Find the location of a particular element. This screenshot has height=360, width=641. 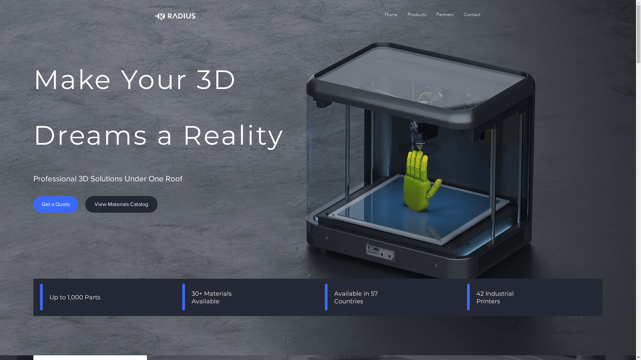

Contact is located at coordinates (472, 14).